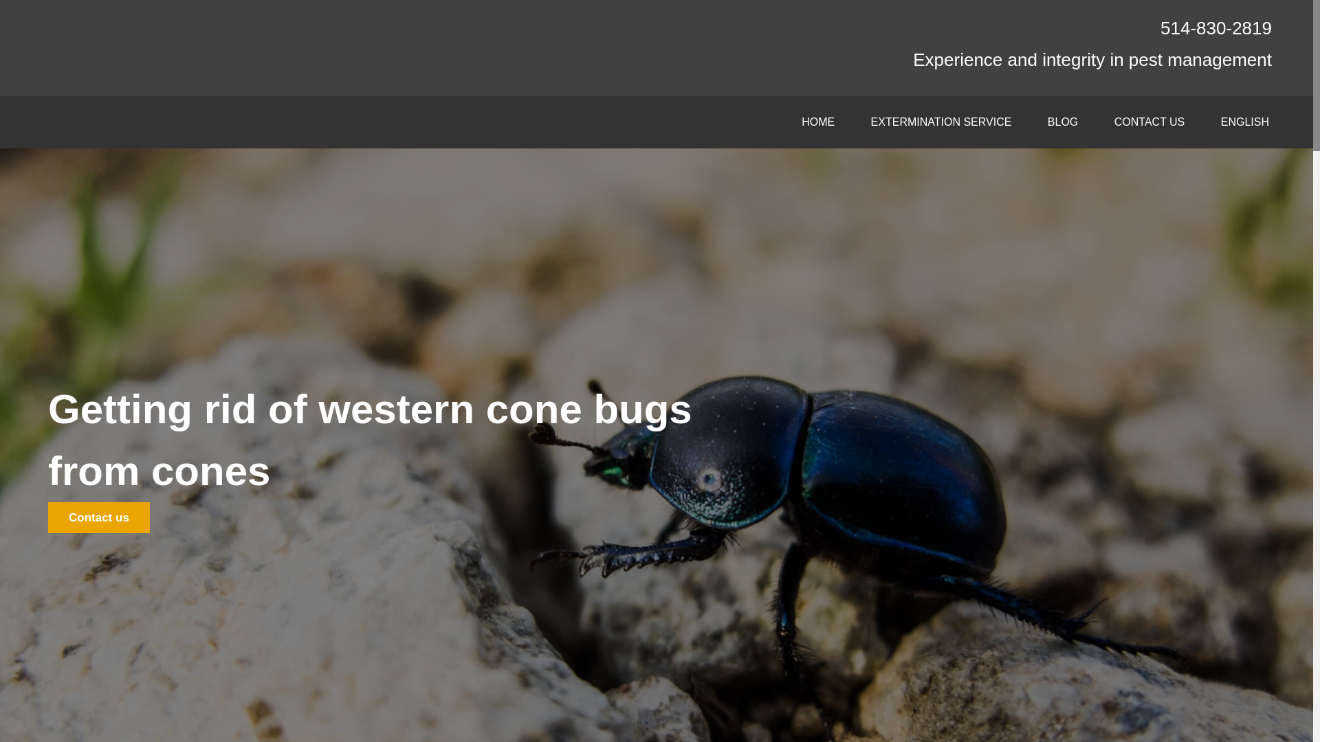 The image size is (1320, 742). Describe the element at coordinates (1062, 122) in the screenshot. I see `BLOG` at that location.